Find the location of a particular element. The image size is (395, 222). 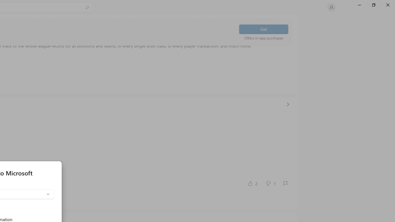

Minimize Microsoft Store is located at coordinates (359, 5).